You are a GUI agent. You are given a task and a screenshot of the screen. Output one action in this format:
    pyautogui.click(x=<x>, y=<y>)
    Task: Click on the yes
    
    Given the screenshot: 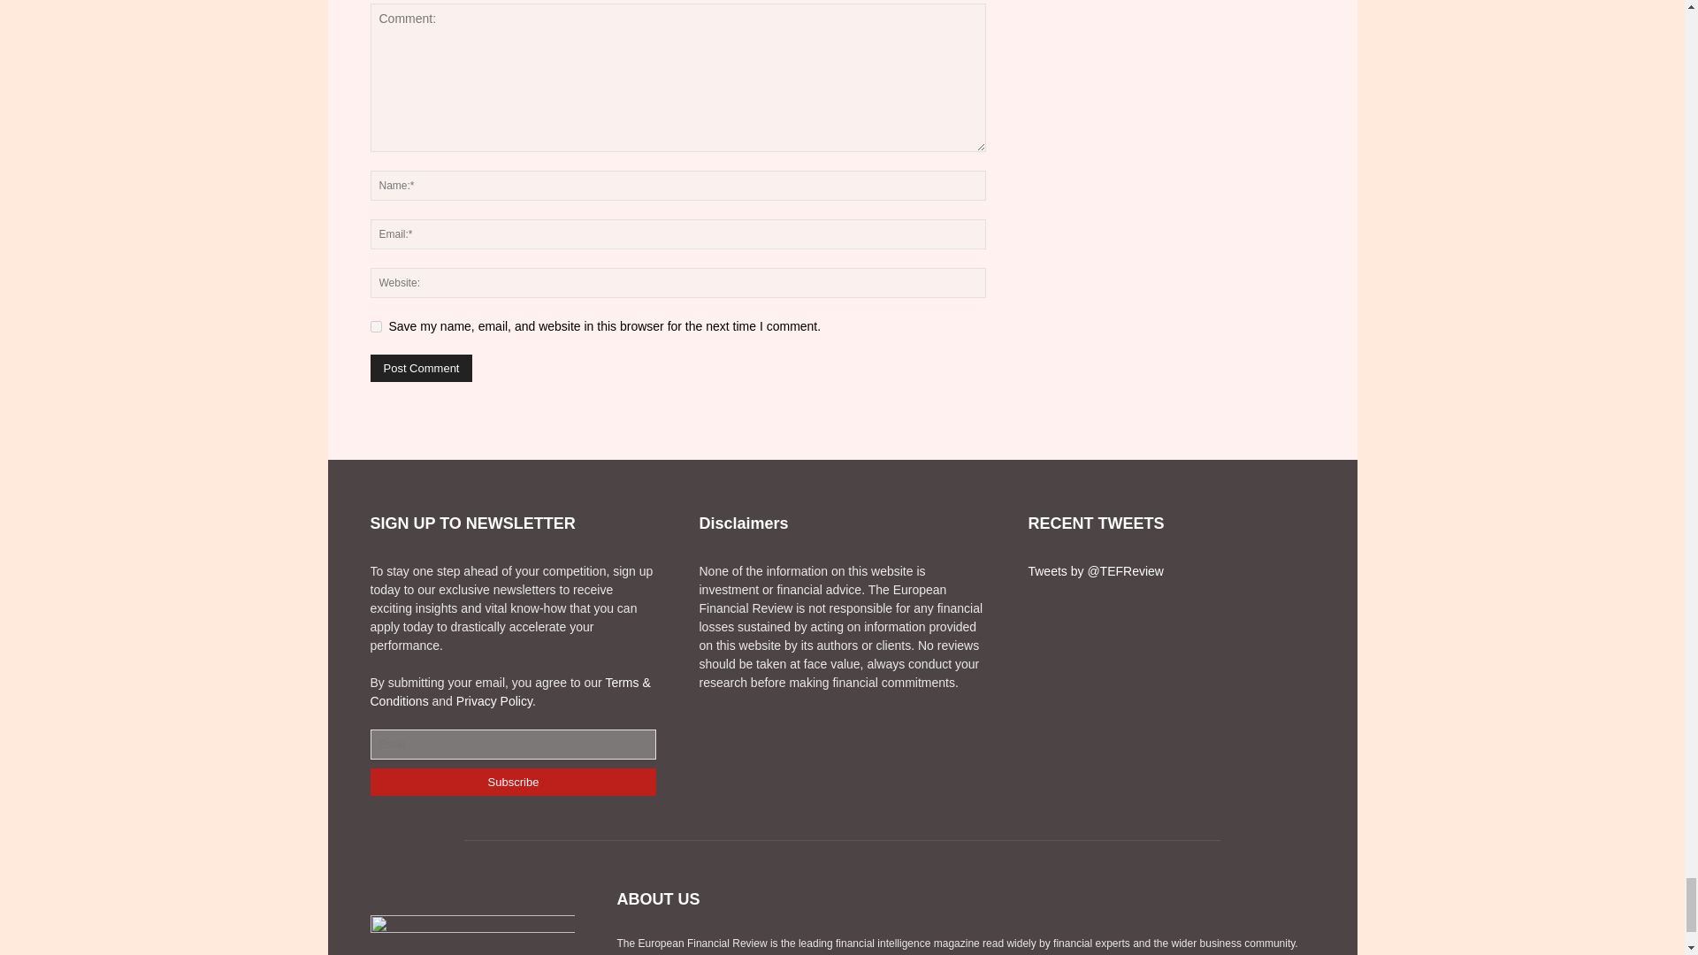 What is the action you would take?
    pyautogui.click(x=375, y=325)
    